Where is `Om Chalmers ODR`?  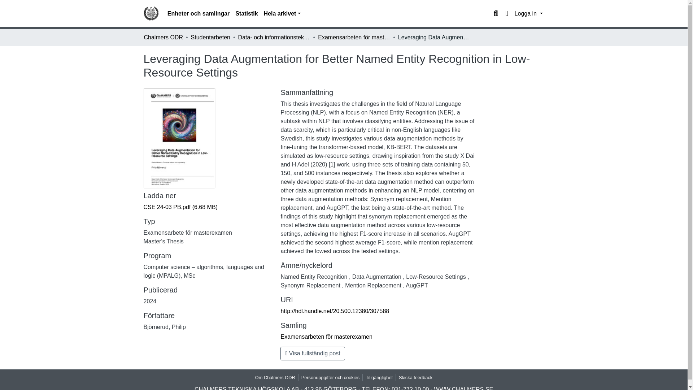
Om Chalmers ODR is located at coordinates (275, 377).